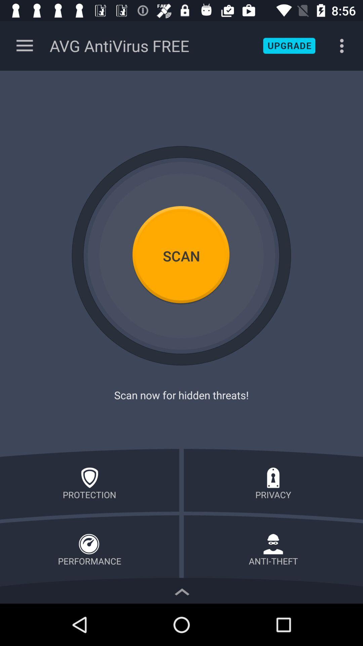 The image size is (363, 646). What do you see at coordinates (182, 590) in the screenshot?
I see `view hidden screen` at bounding box center [182, 590].